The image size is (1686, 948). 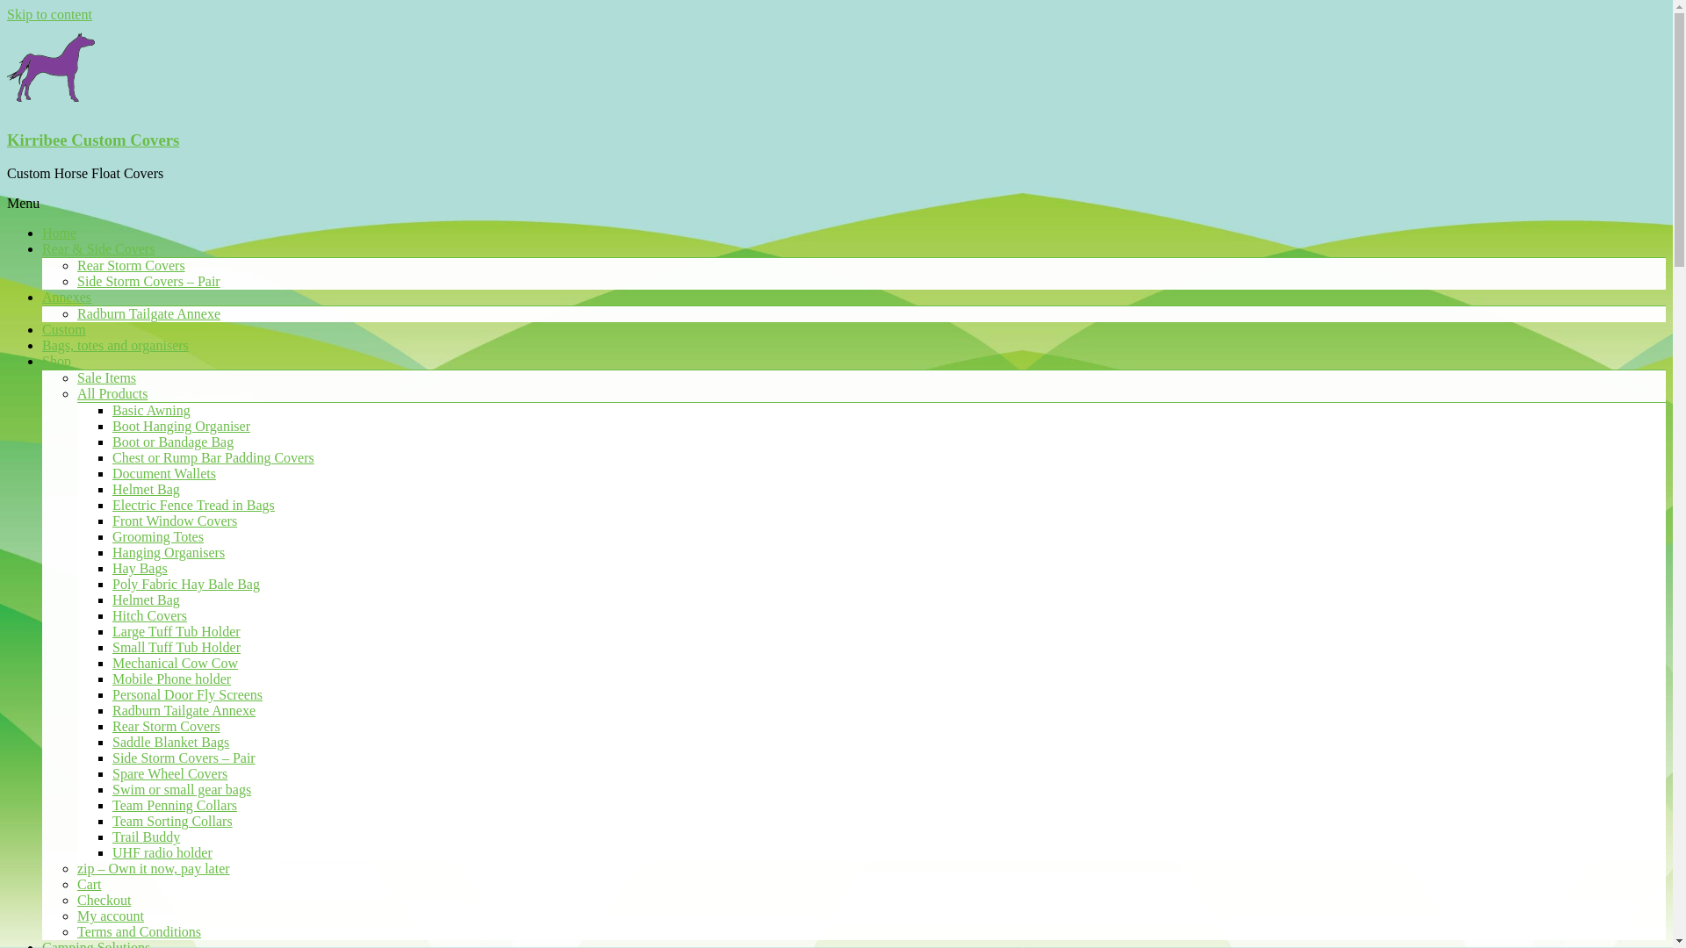 What do you see at coordinates (104, 901) in the screenshot?
I see `Checkout` at bounding box center [104, 901].